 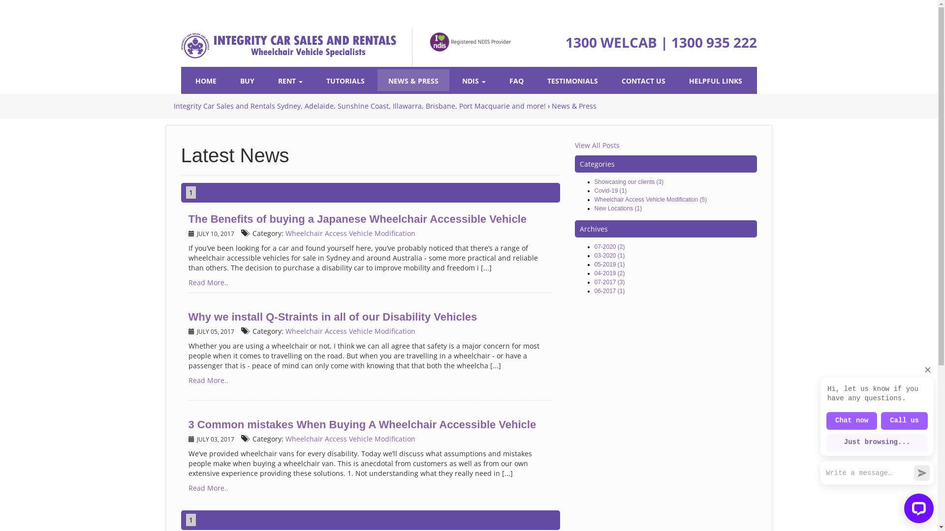 I want to click on 1300 WELCAB | 1300 935 222, so click(x=661, y=42).